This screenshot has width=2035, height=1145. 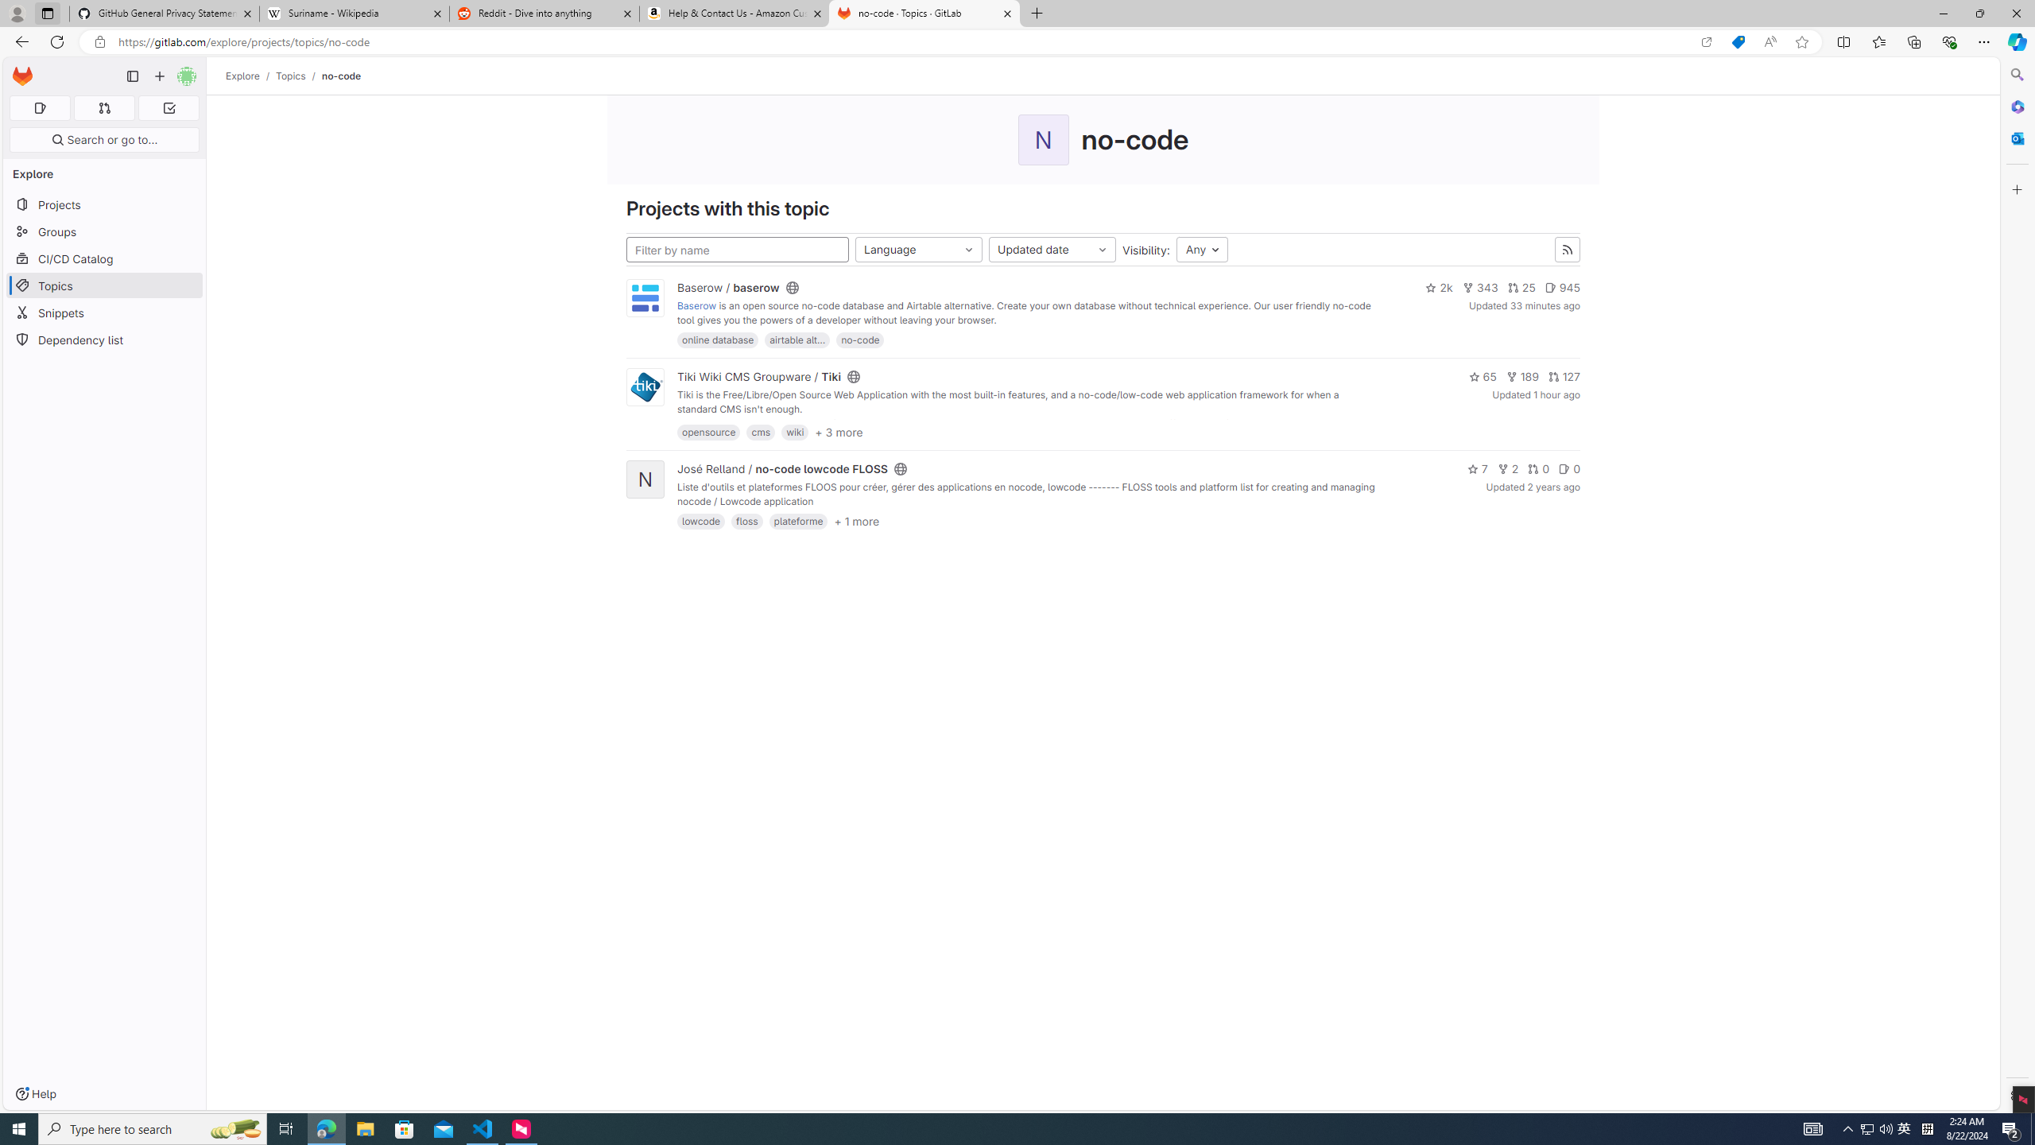 I want to click on Assigned issues 0, so click(x=40, y=108).